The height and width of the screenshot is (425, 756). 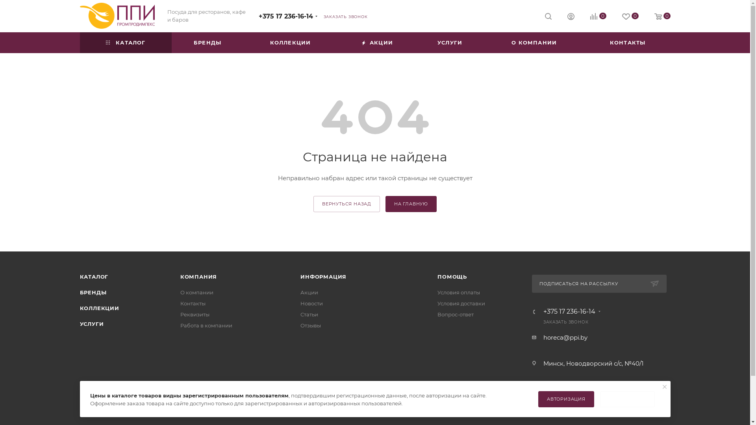 What do you see at coordinates (395, 406) in the screenshot?
I see `YouTube` at bounding box center [395, 406].